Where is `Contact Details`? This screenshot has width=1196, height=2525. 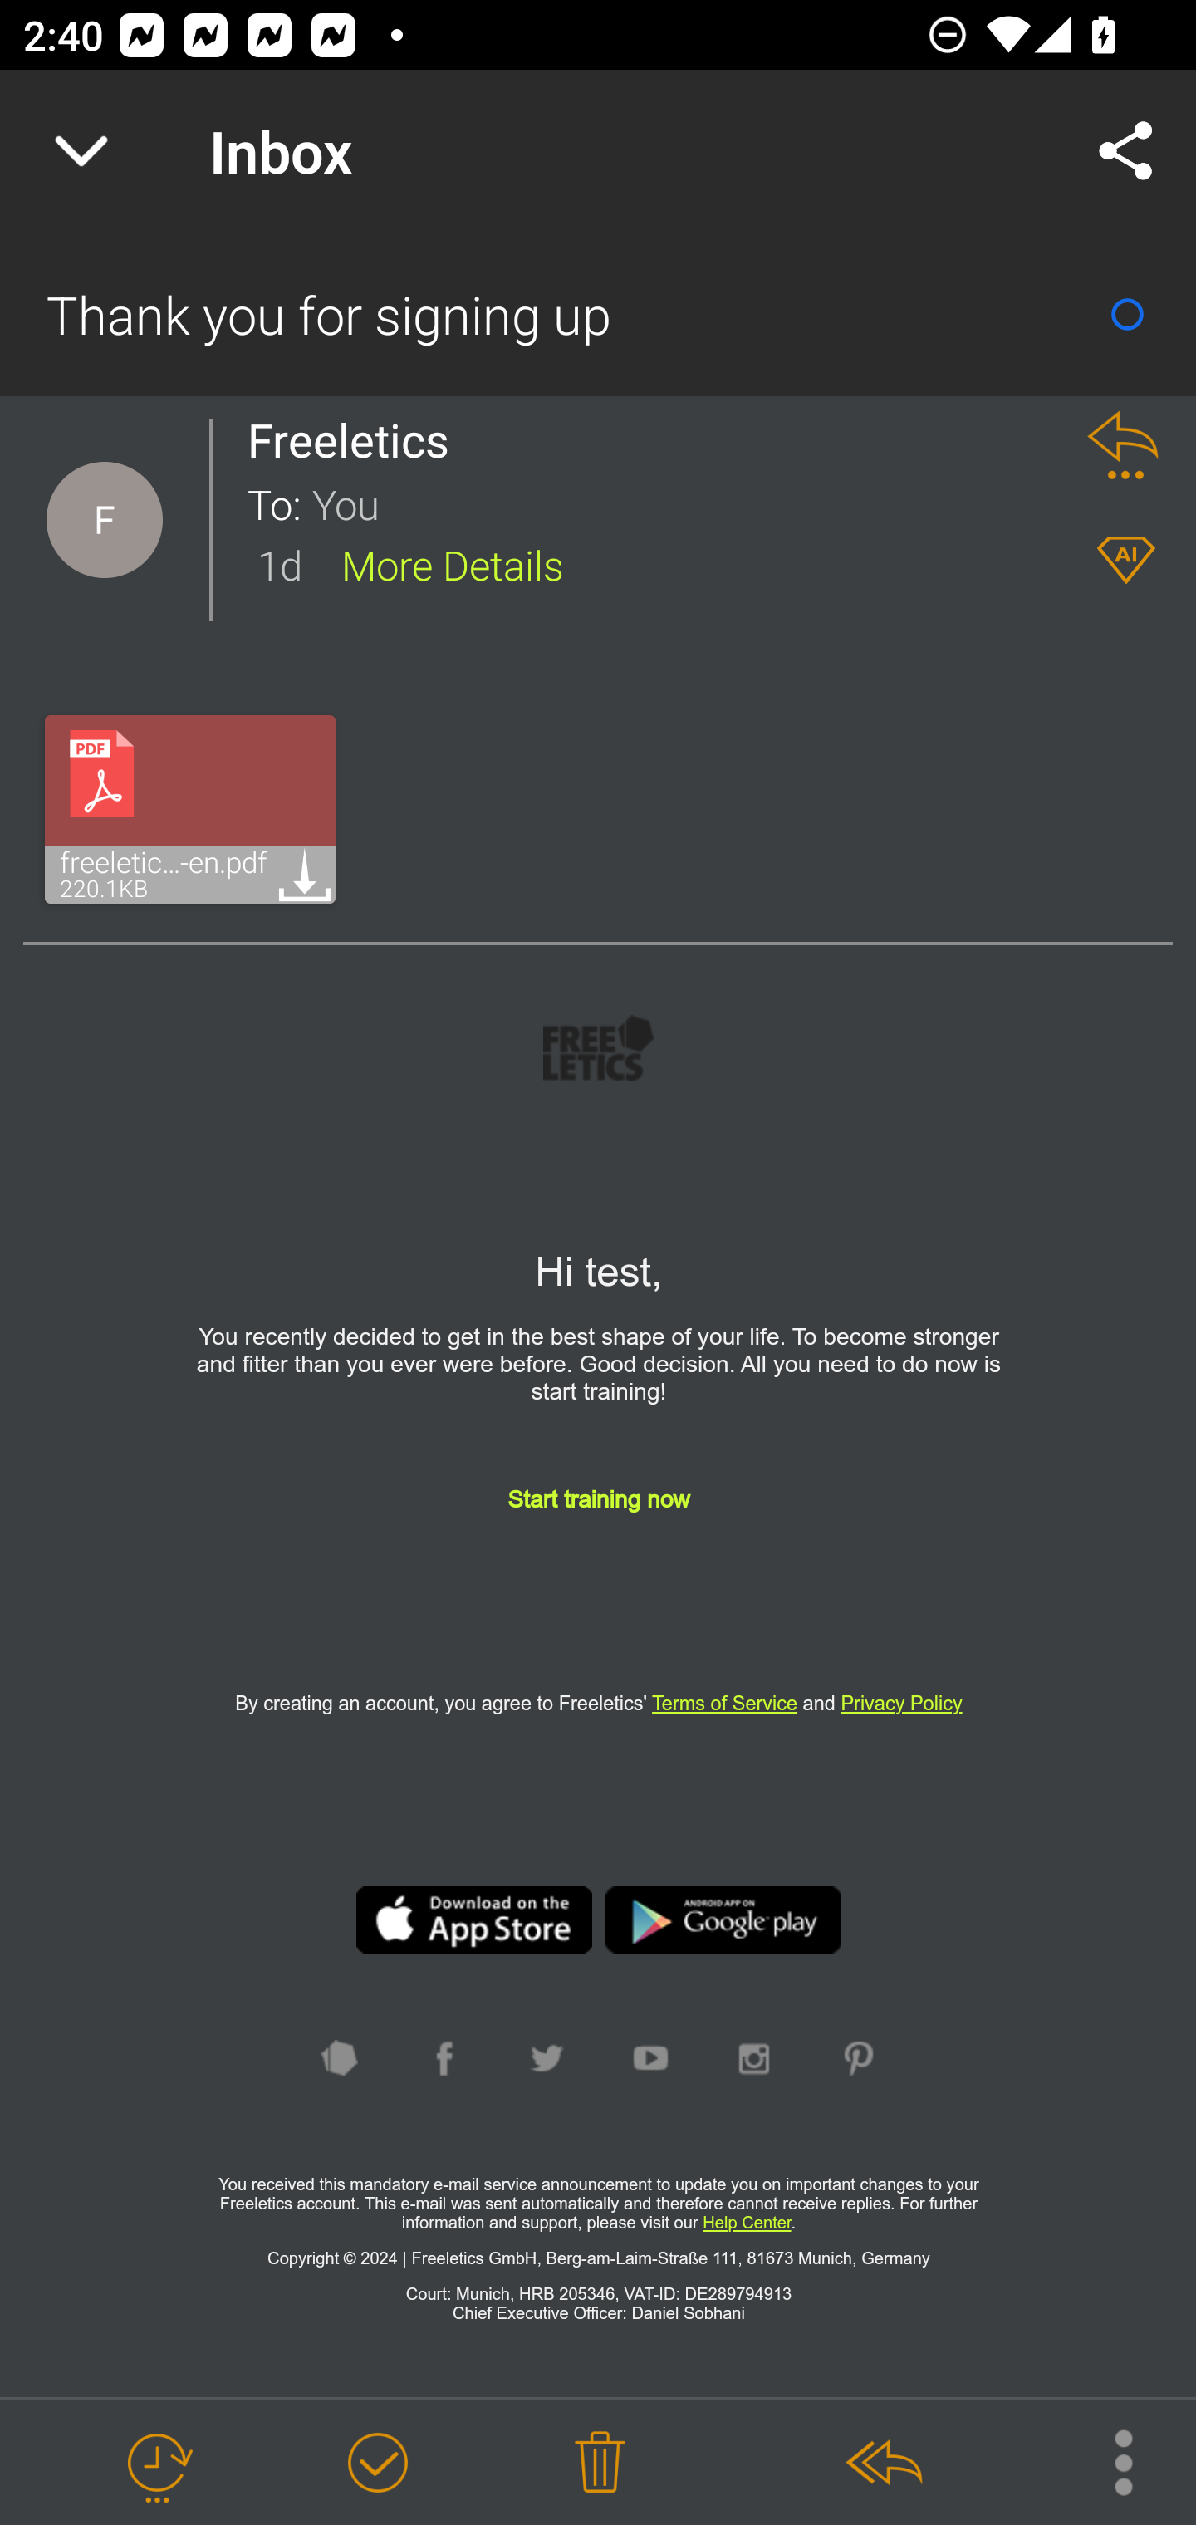 Contact Details is located at coordinates (105, 520).